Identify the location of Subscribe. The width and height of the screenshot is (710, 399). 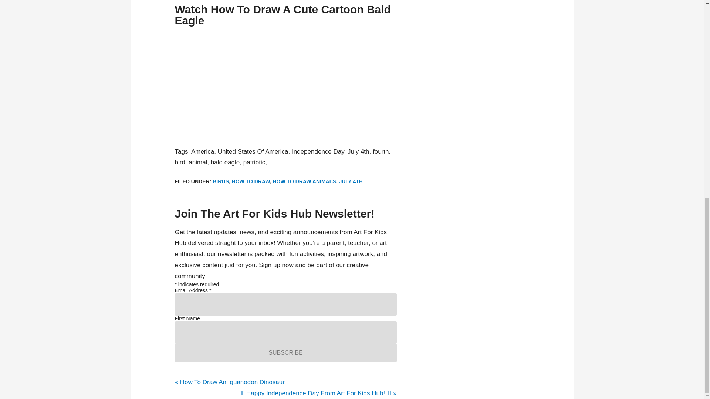
(285, 352).